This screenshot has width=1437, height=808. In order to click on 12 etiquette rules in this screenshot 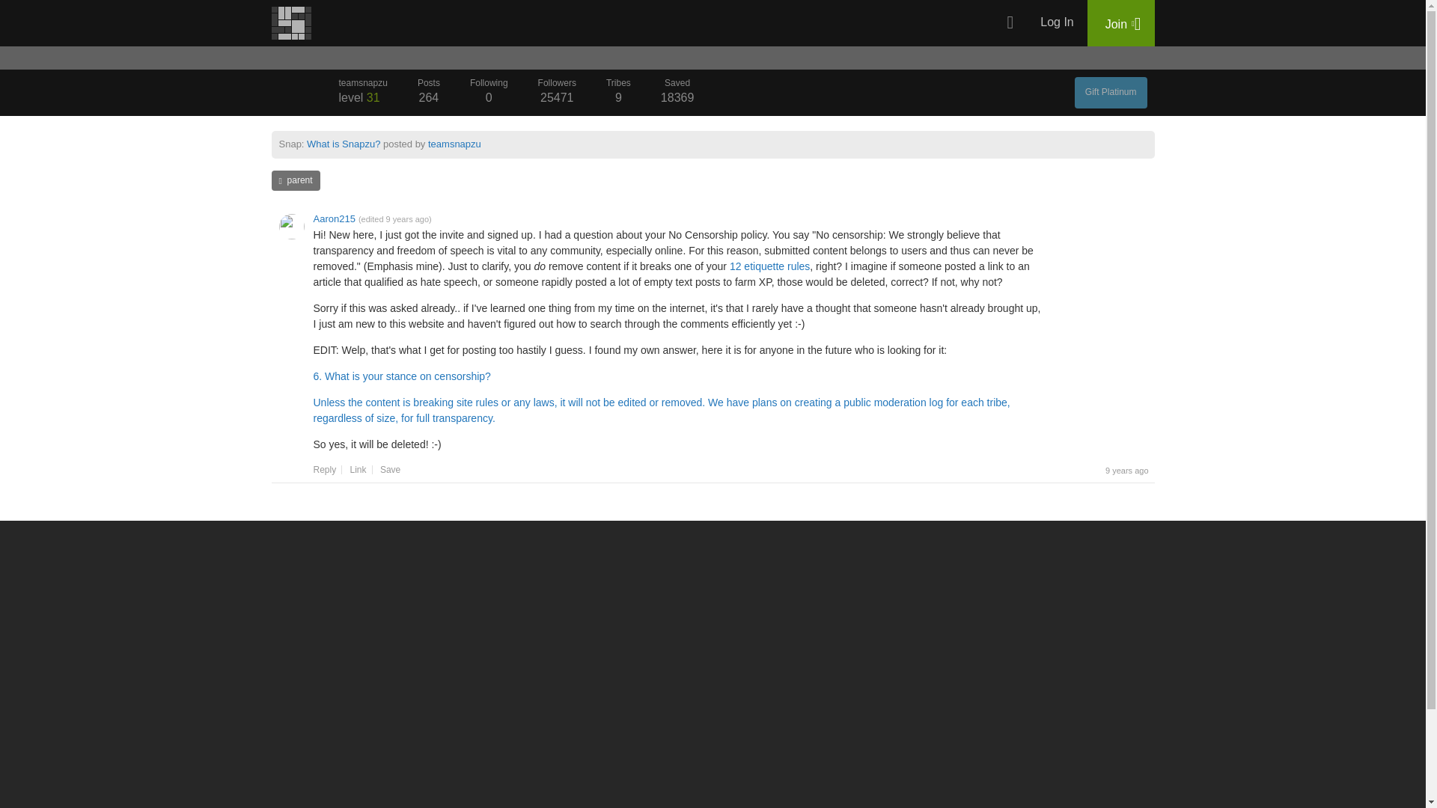, I will do `click(618, 93)`.